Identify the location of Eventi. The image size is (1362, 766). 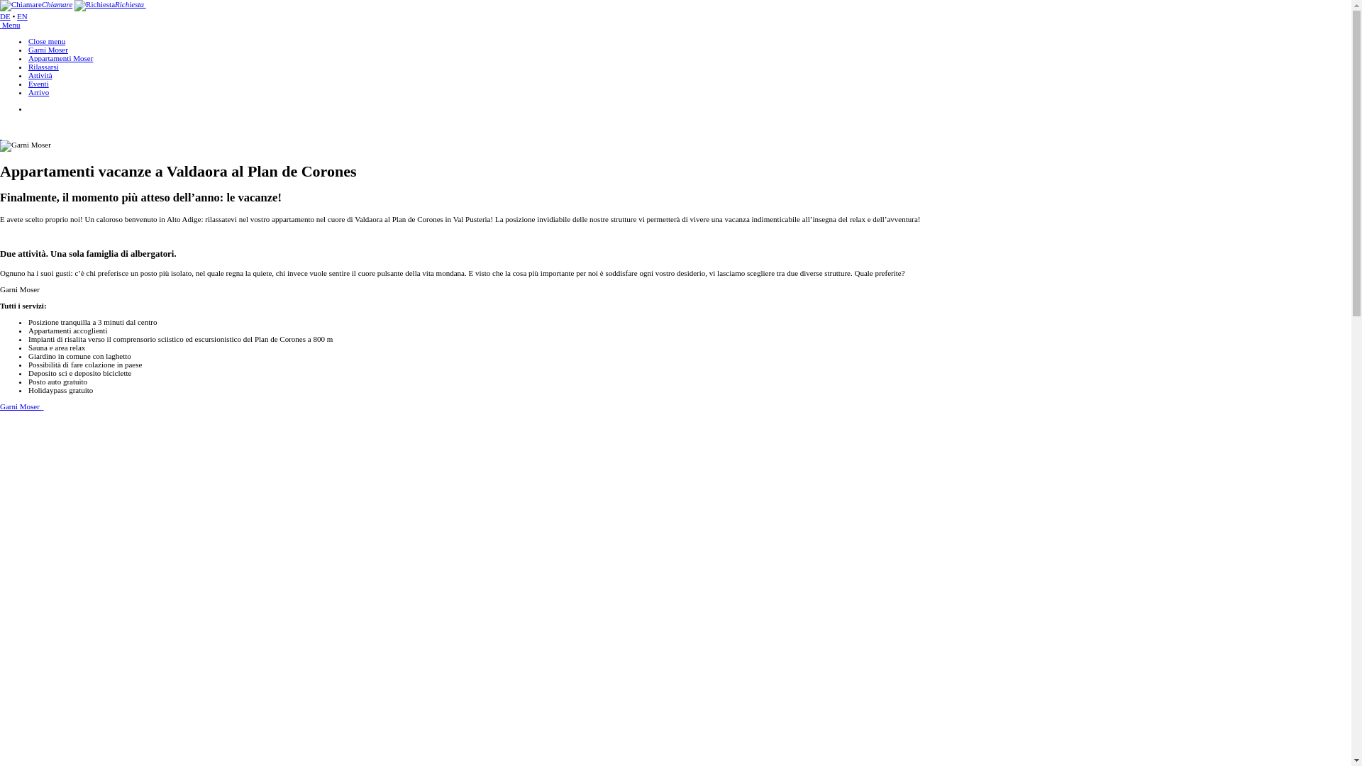
(38, 84).